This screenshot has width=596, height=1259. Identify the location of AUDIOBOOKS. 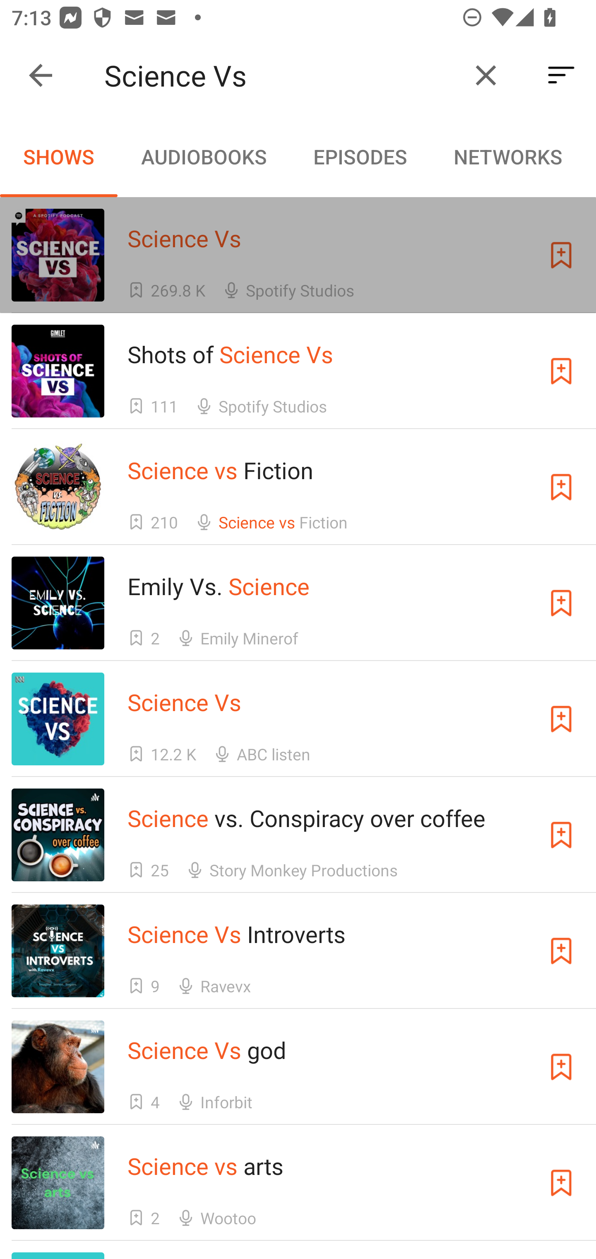
(203, 157).